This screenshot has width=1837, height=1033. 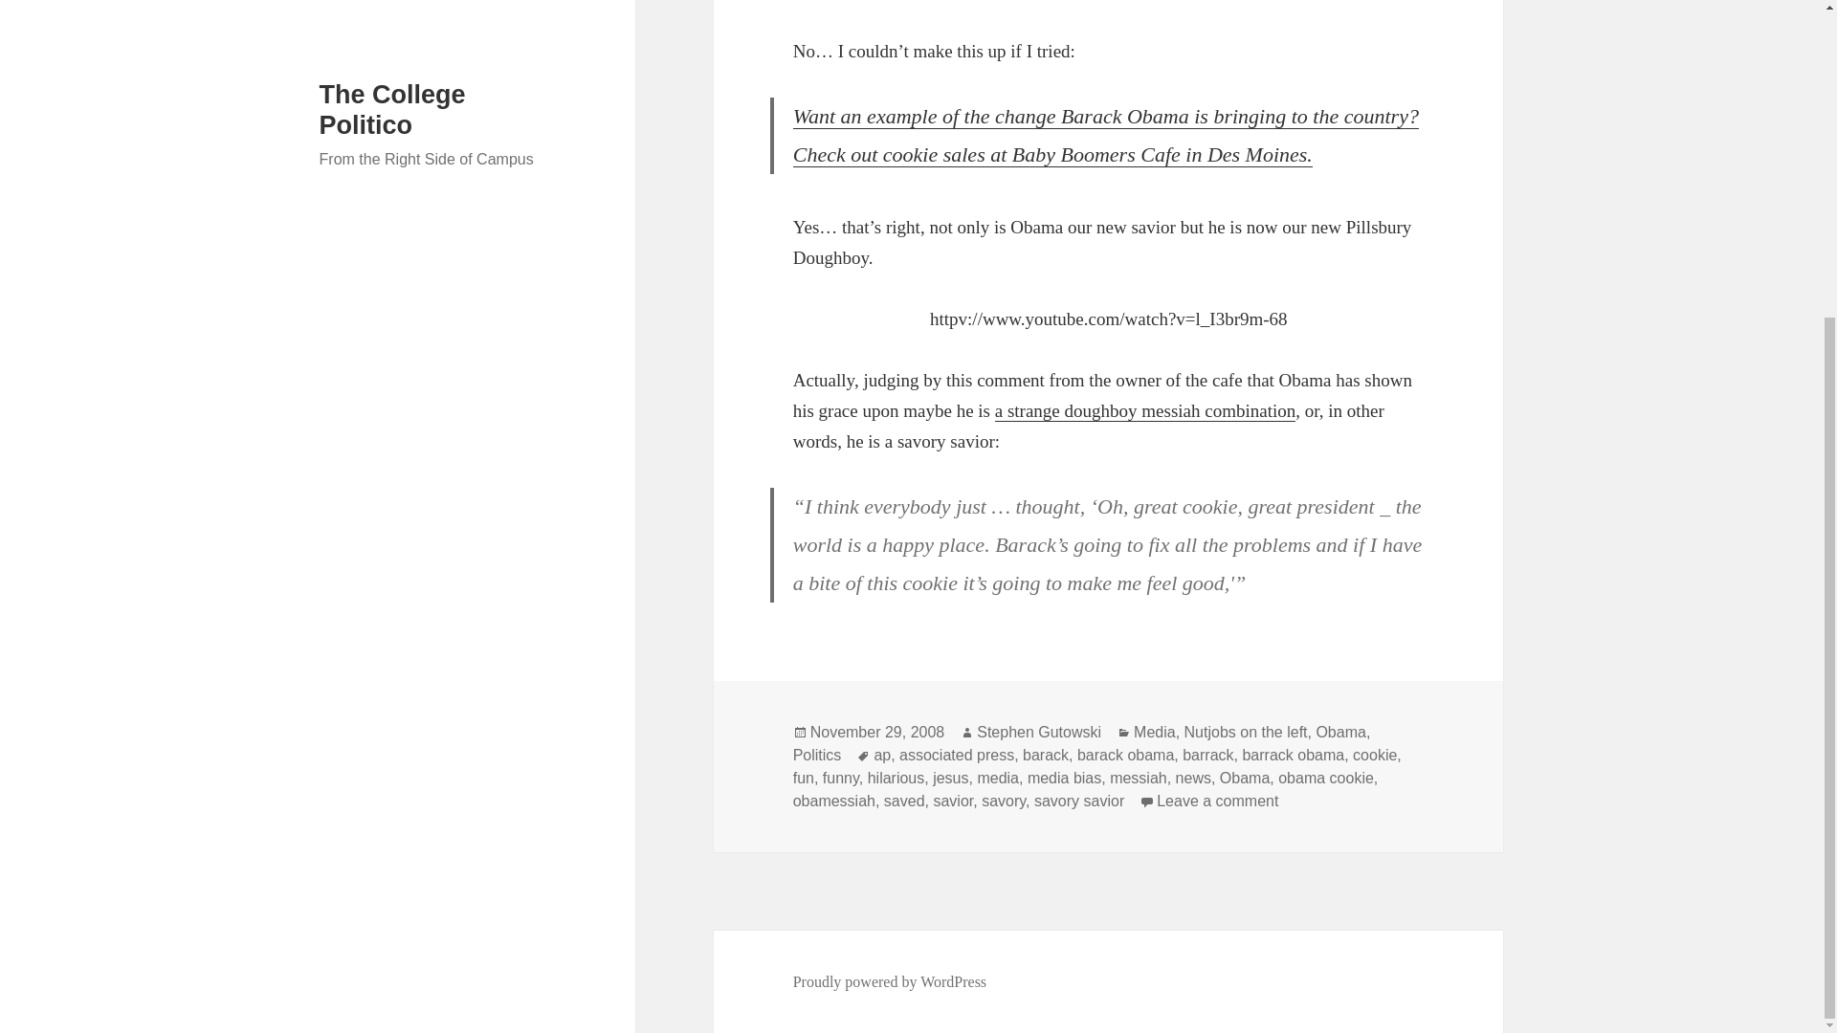 What do you see at coordinates (998, 778) in the screenshot?
I see `media` at bounding box center [998, 778].